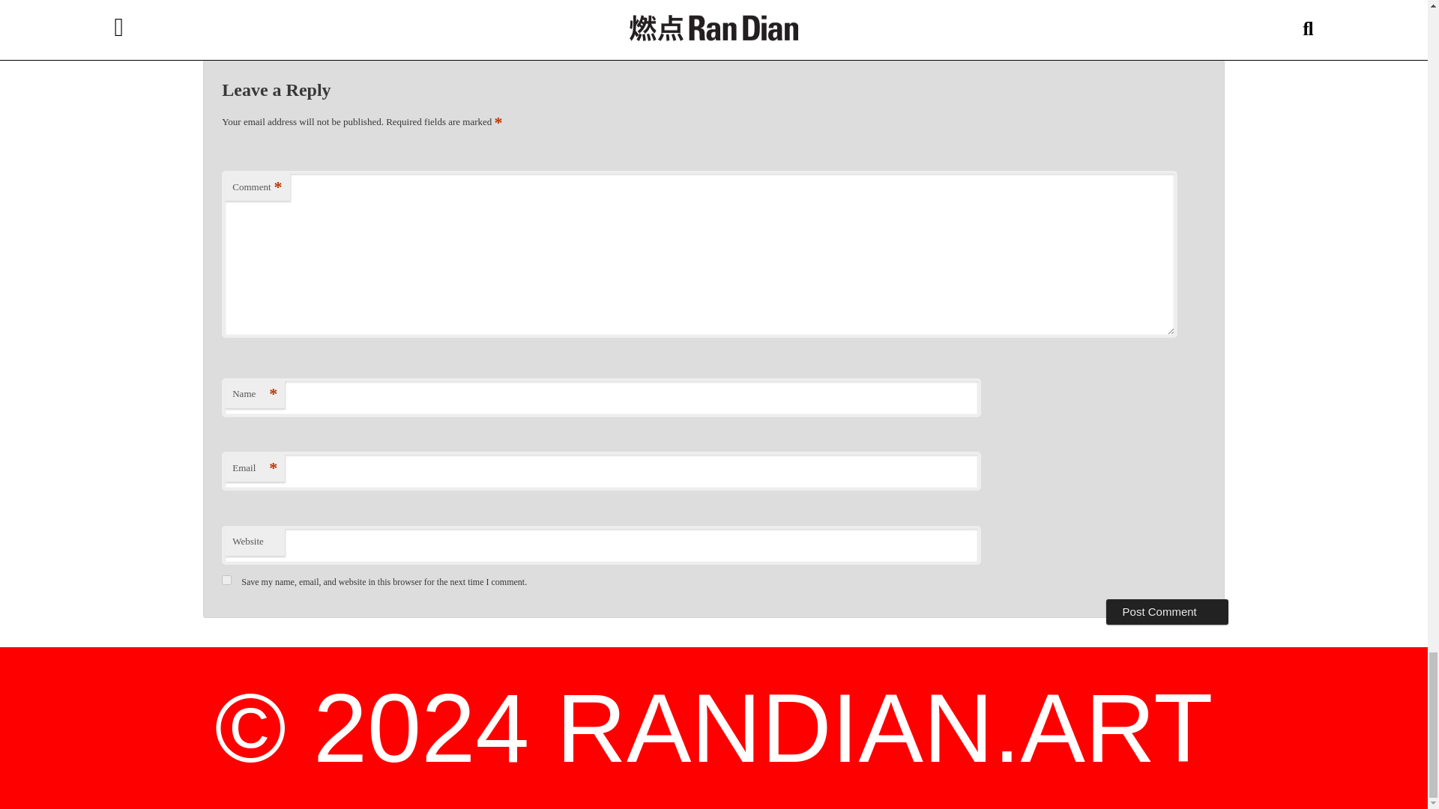 Image resolution: width=1439 pixels, height=809 pixels. What do you see at coordinates (610, 3) in the screenshot?
I see `2016` at bounding box center [610, 3].